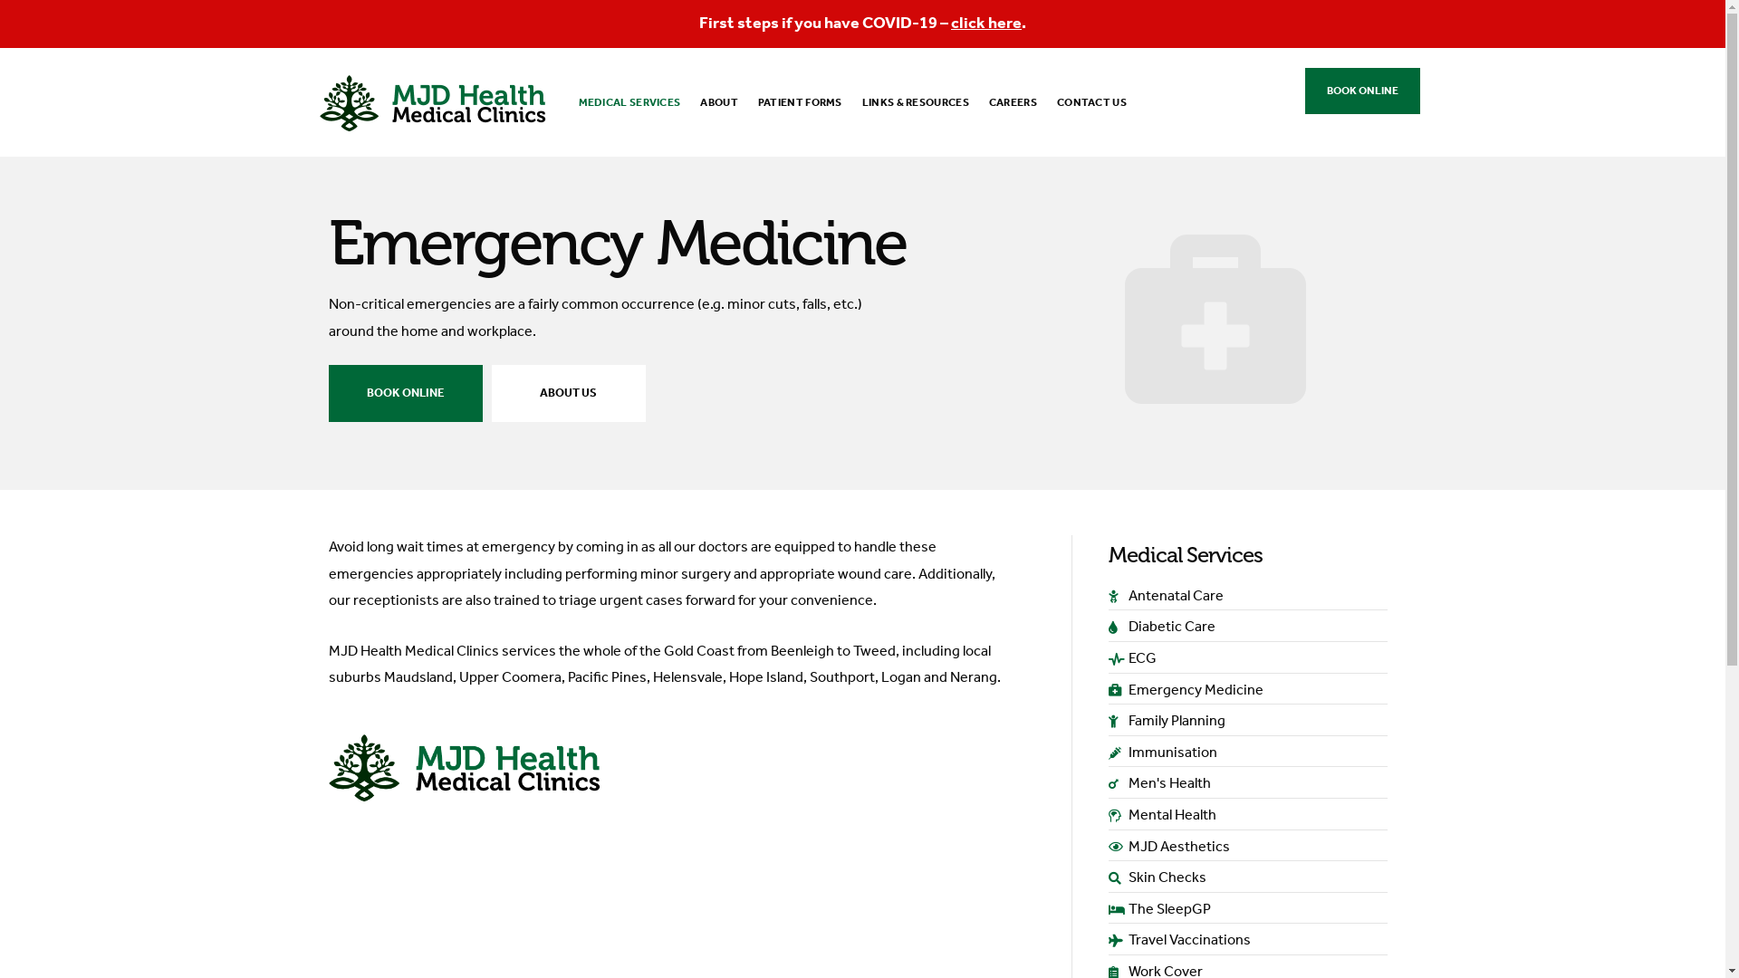  What do you see at coordinates (1248, 692) in the screenshot?
I see `Emergency Medicine` at bounding box center [1248, 692].